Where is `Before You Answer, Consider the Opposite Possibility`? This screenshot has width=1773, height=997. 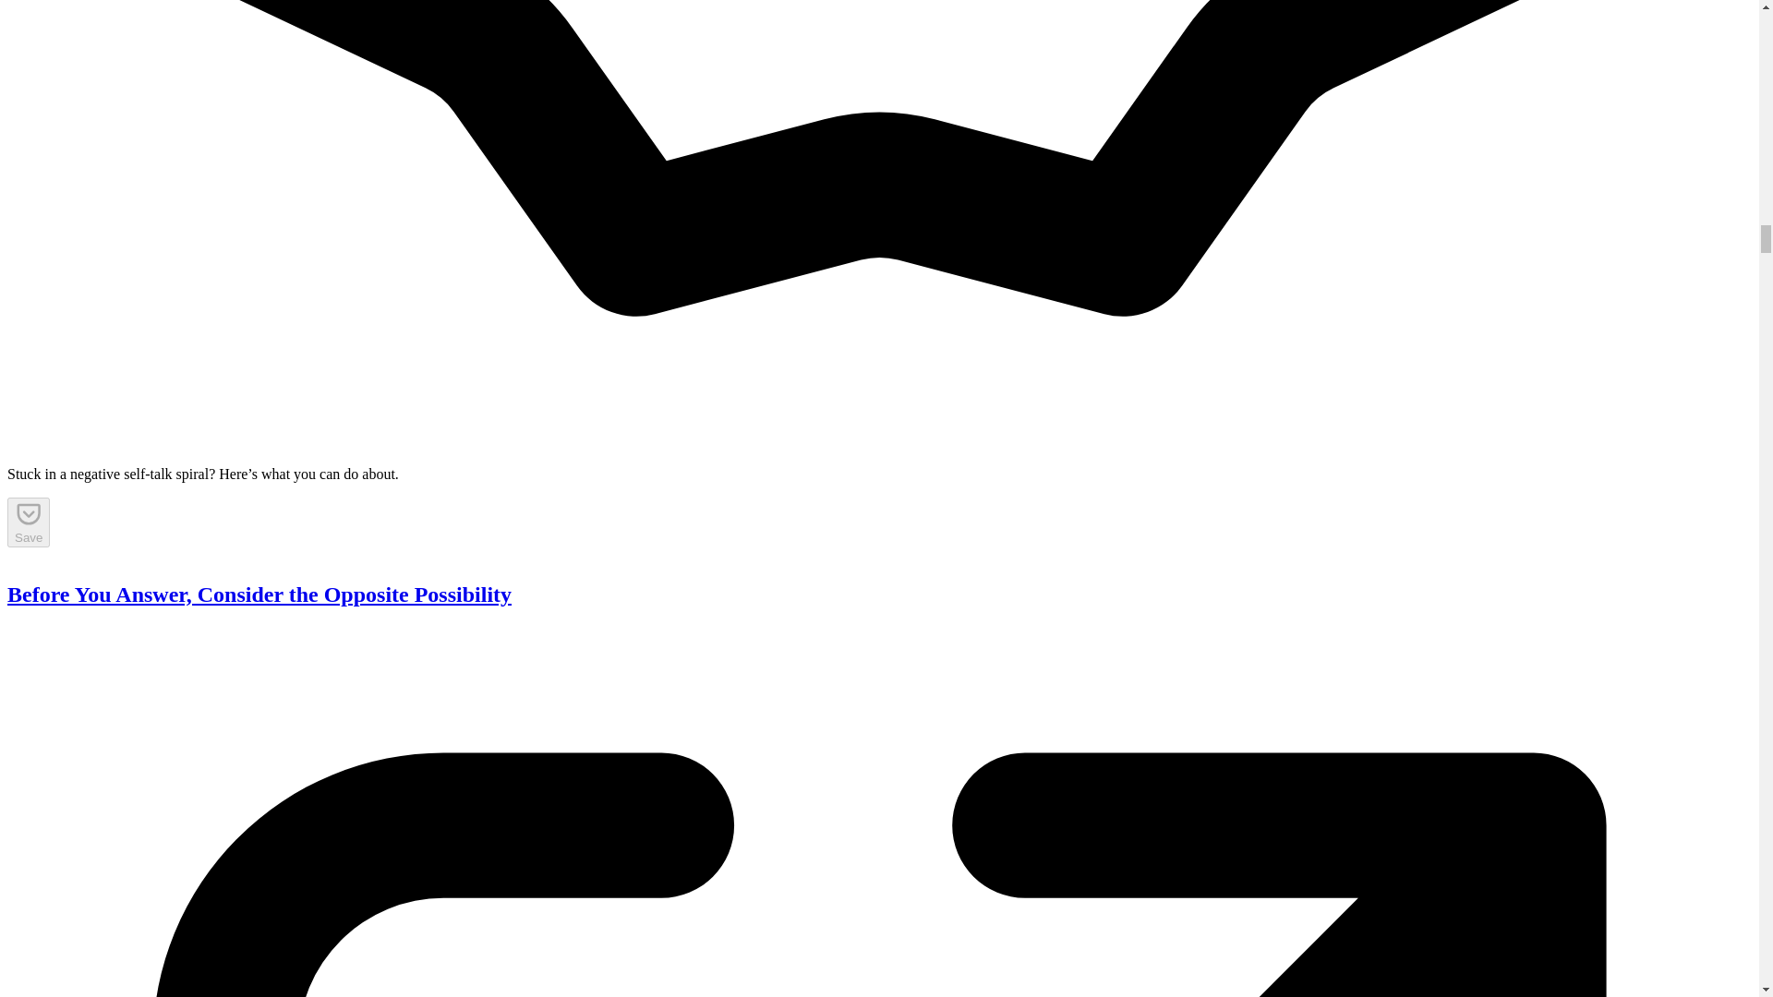 Before You Answer, Consider the Opposite Possibility is located at coordinates (259, 594).